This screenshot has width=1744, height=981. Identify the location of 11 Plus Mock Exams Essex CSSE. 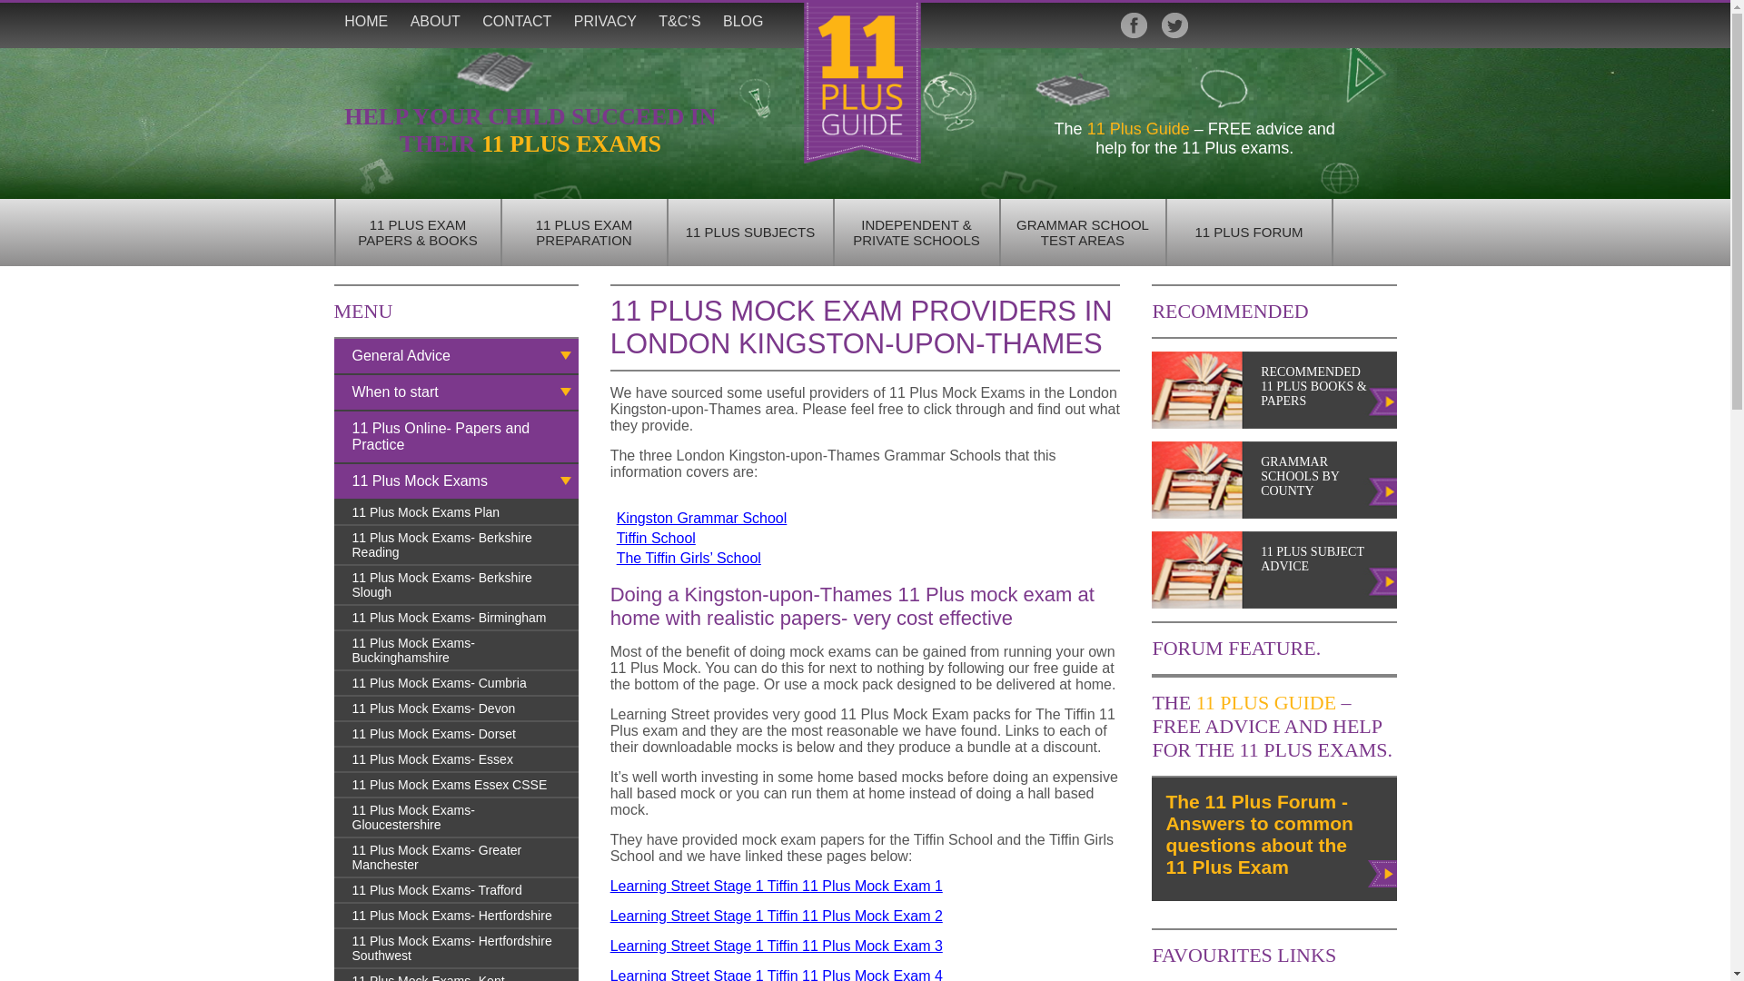
(456, 786).